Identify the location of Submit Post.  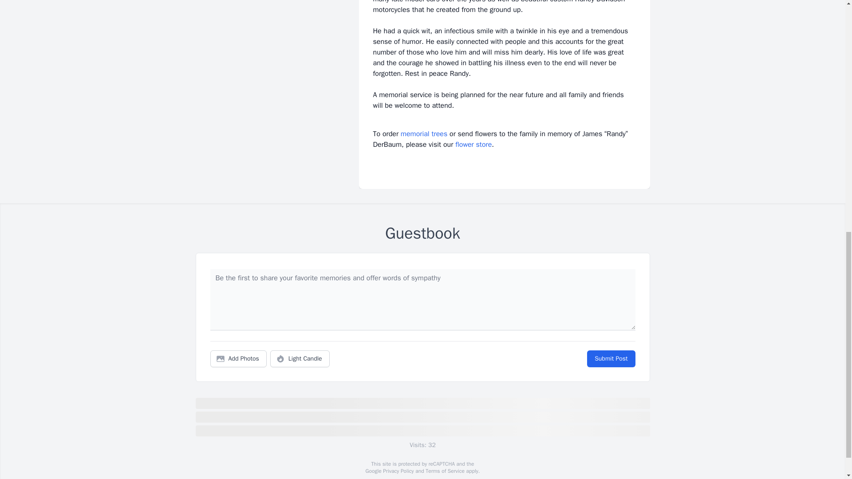
(611, 358).